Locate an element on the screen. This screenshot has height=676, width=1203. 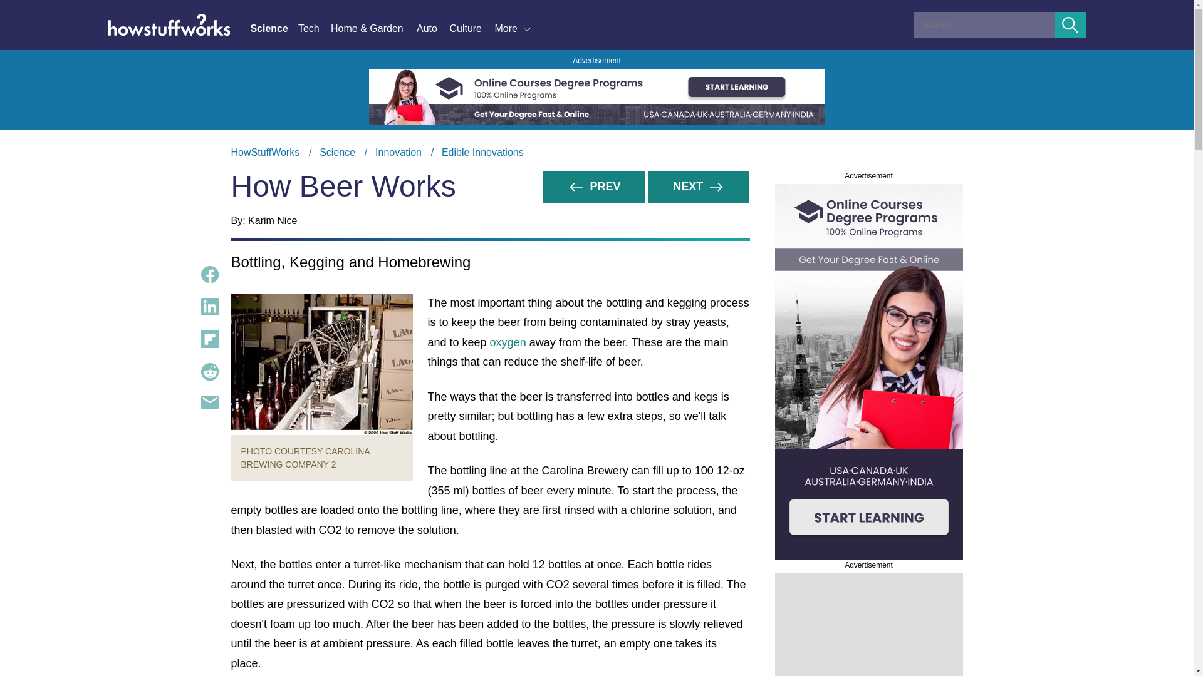
More is located at coordinates (514, 29).